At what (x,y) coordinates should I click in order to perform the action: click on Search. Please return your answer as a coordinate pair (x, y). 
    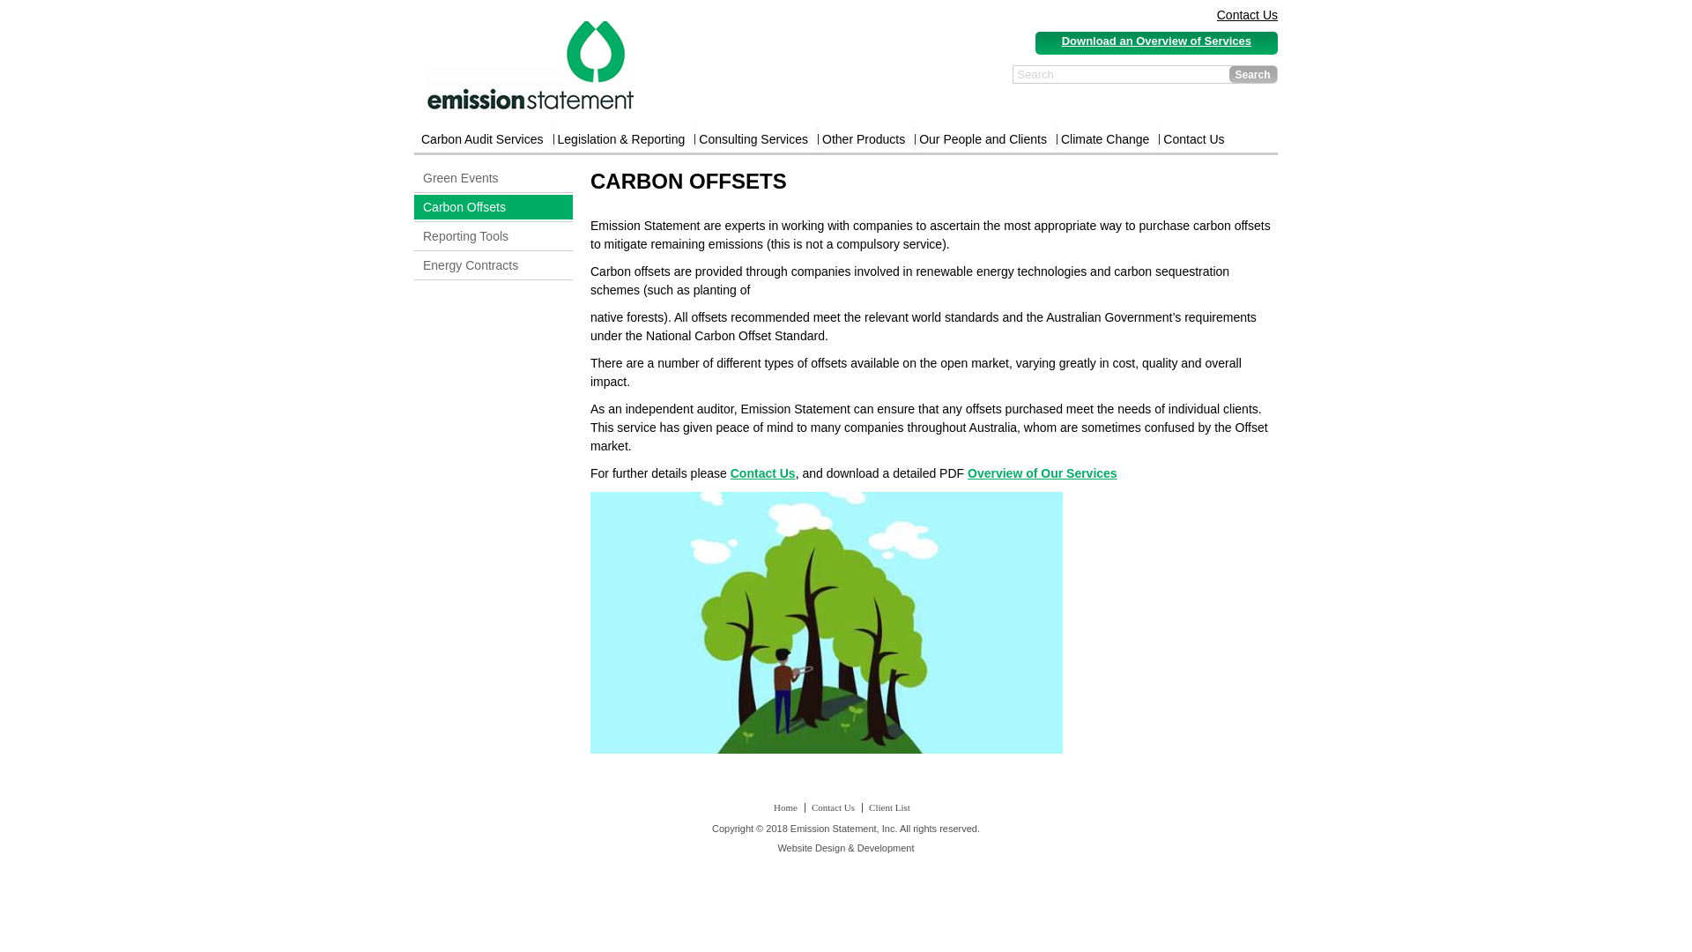
    Looking at the image, I should click on (1252, 74).